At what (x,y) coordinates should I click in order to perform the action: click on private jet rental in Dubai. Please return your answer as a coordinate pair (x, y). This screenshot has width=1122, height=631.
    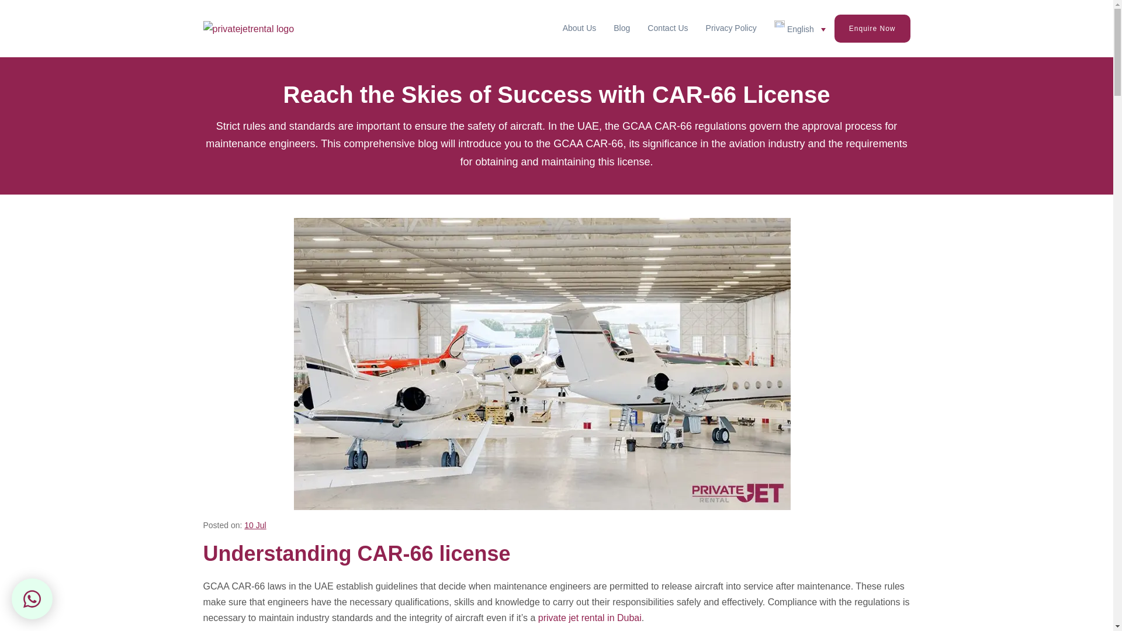
    Looking at the image, I should click on (590, 617).